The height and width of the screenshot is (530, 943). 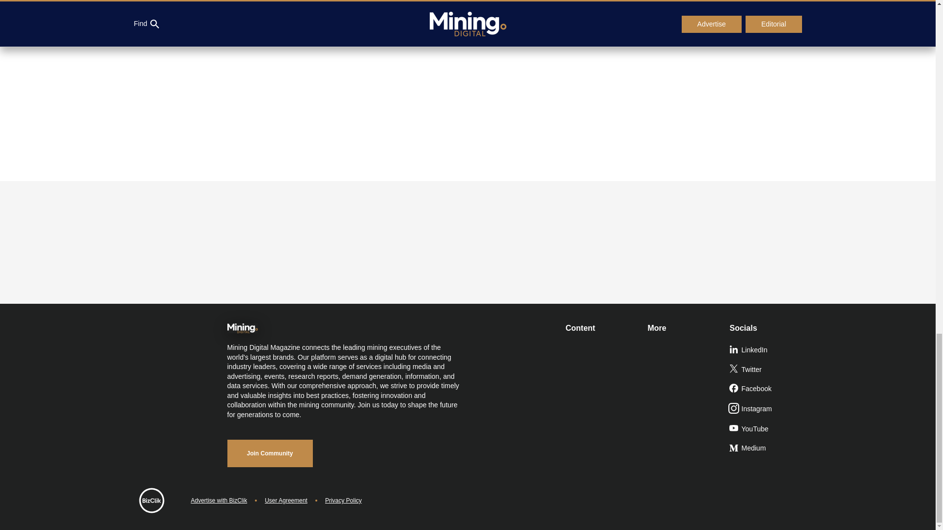 I want to click on Instagram, so click(x=766, y=409).